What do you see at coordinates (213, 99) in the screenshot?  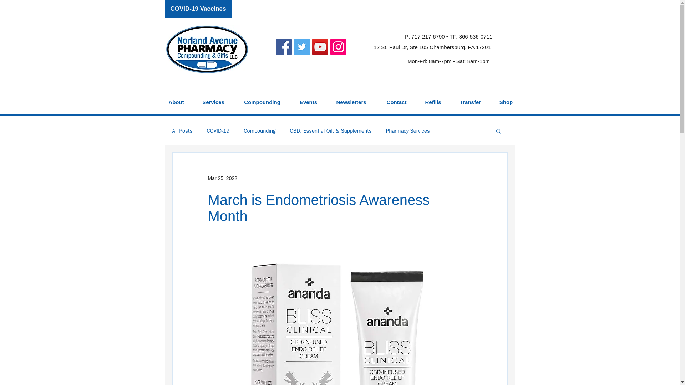 I see `Services` at bounding box center [213, 99].